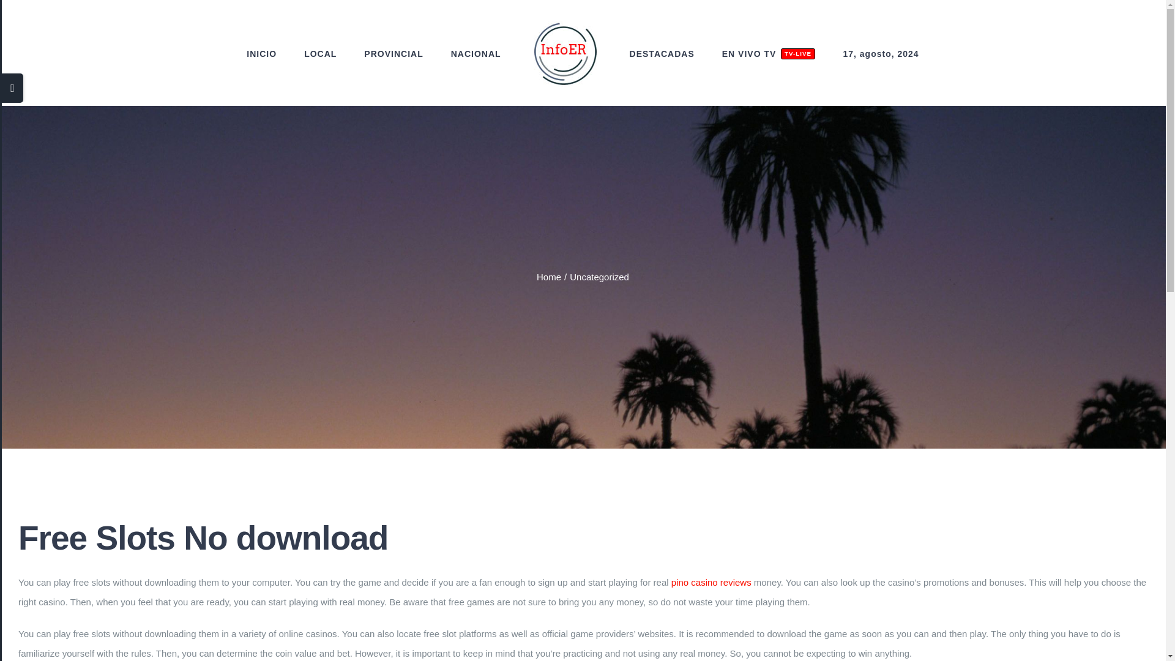 The height and width of the screenshot is (661, 1175). What do you see at coordinates (476, 54) in the screenshot?
I see `NACIONAL` at bounding box center [476, 54].